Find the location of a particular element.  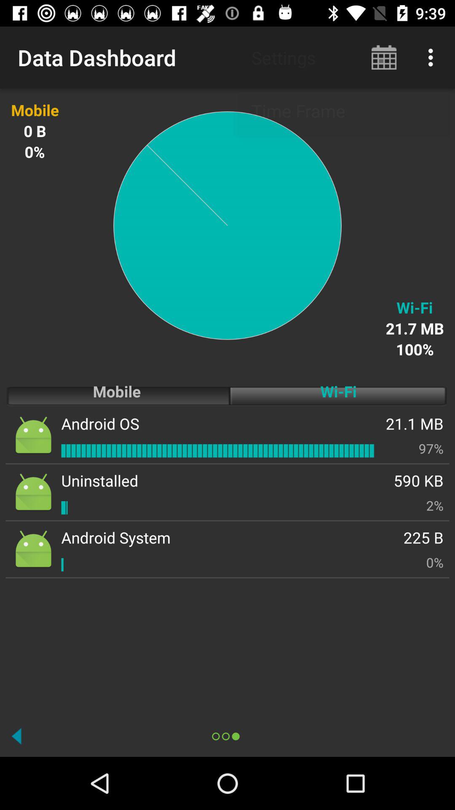

scroll until 97% item is located at coordinates (431, 448).